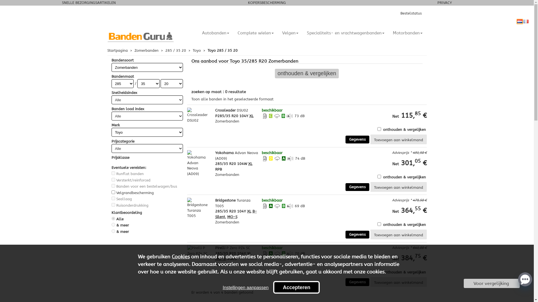 The image size is (538, 302). I want to click on list, so click(416, 95).